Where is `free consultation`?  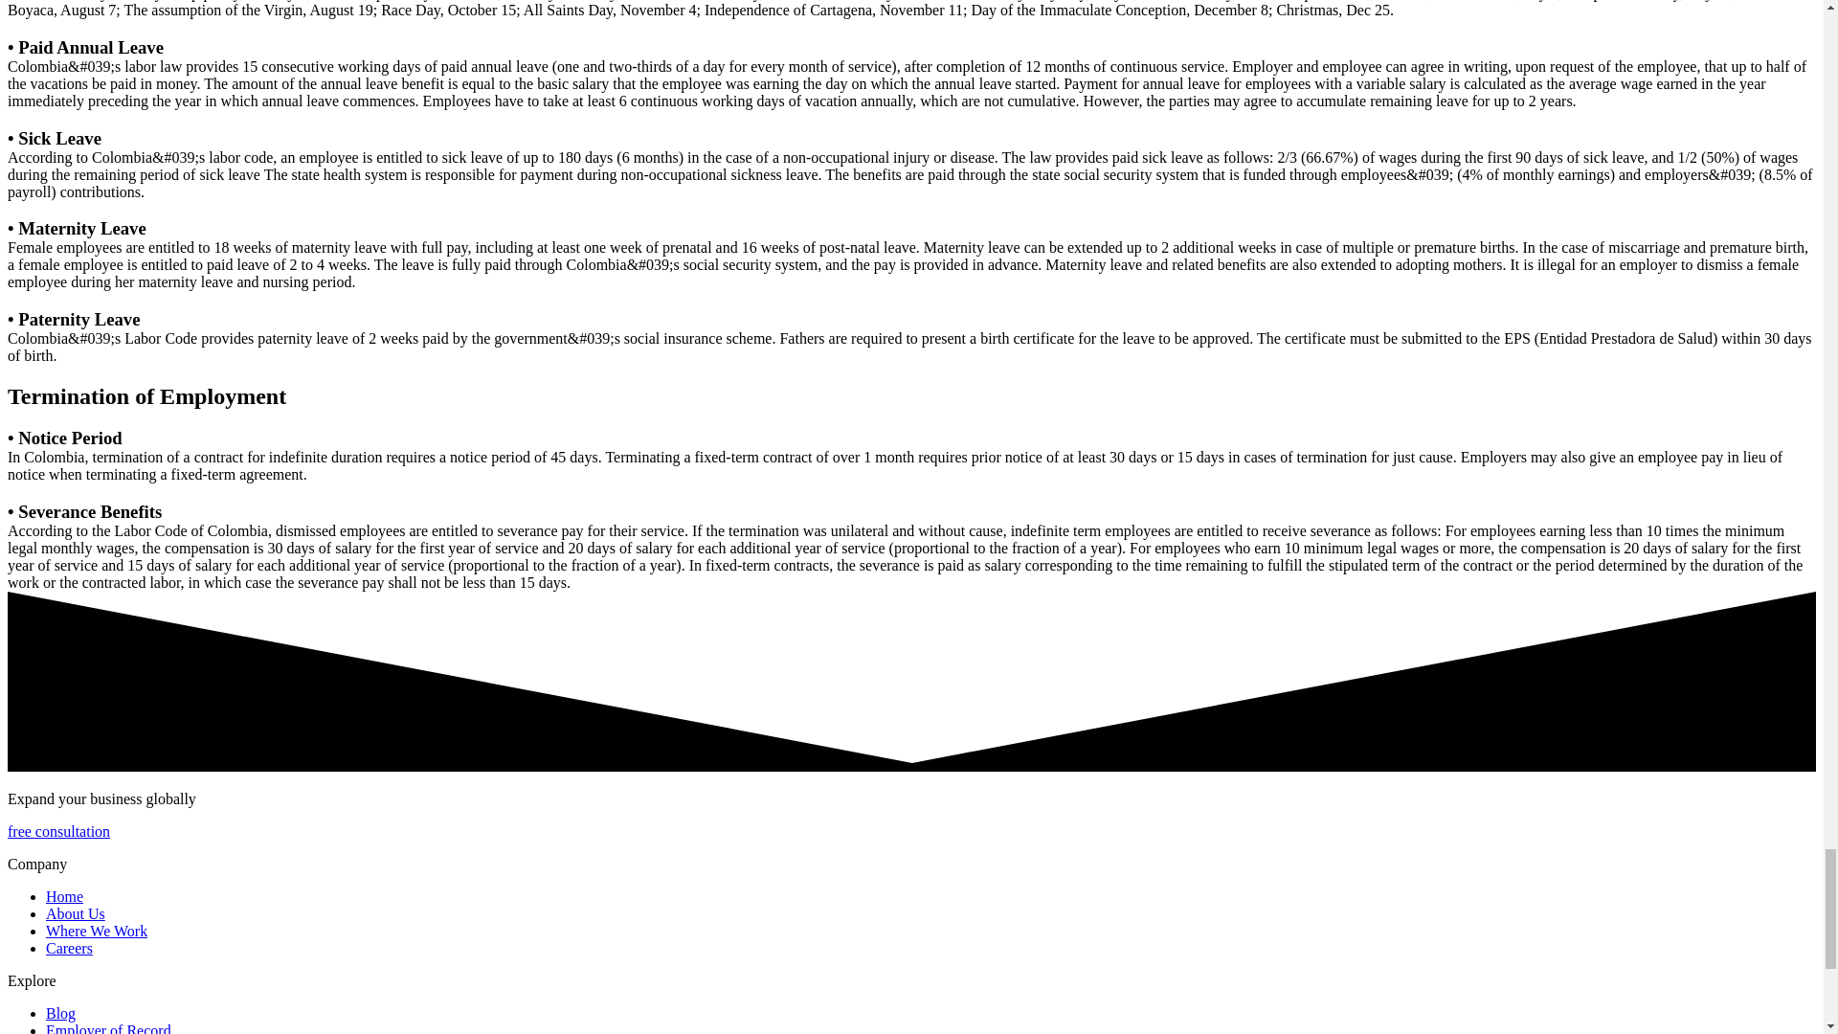
free consultation is located at coordinates (58, 831).